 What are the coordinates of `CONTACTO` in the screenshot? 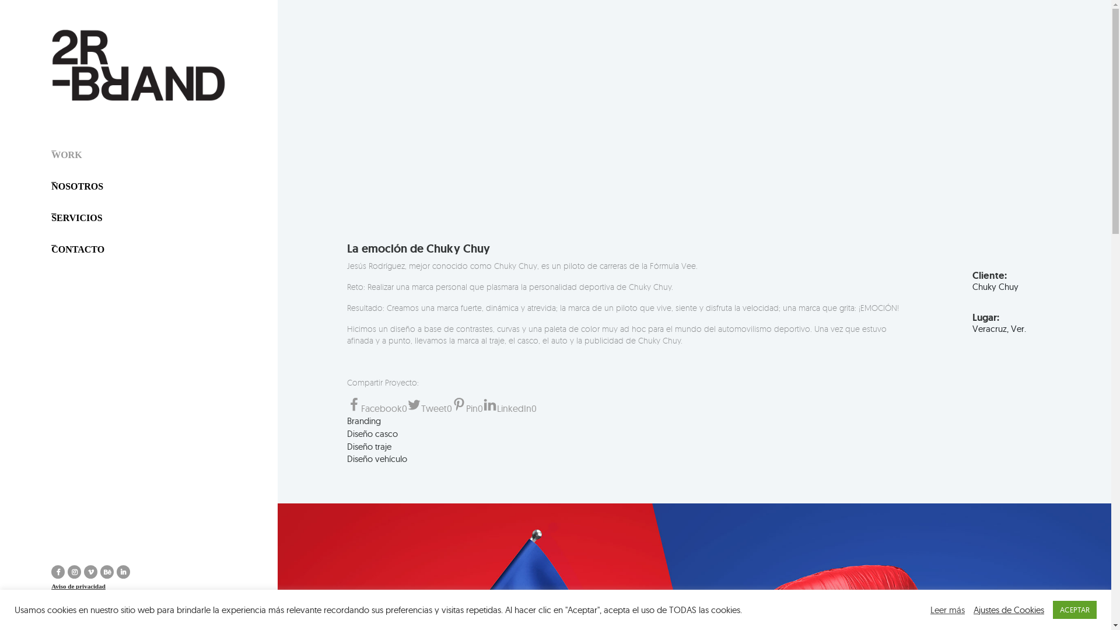 It's located at (78, 250).